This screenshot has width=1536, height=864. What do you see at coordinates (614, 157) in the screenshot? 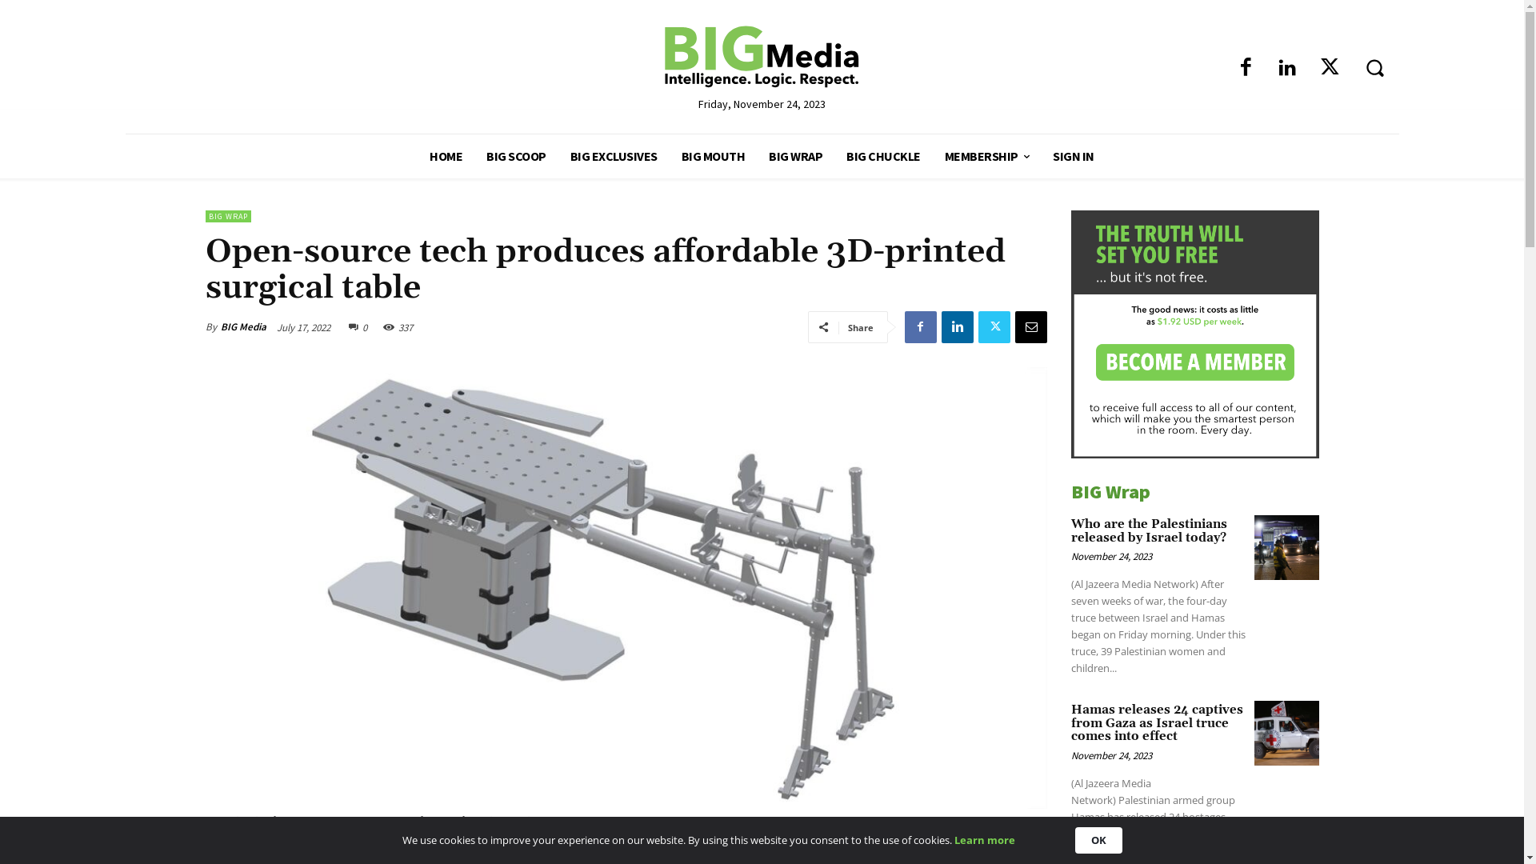
I see `BIG EXCLUSIVES` at bounding box center [614, 157].